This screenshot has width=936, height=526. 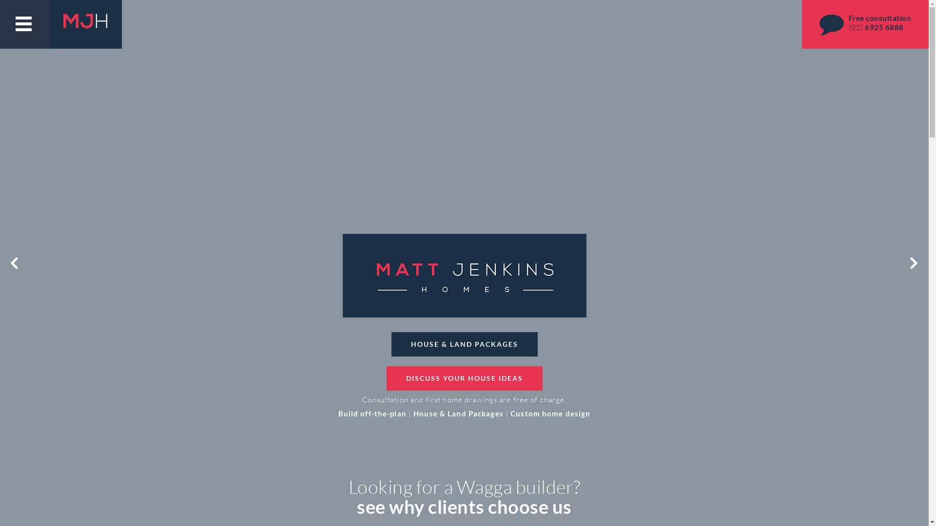 What do you see at coordinates (15, 263) in the screenshot?
I see `Previous` at bounding box center [15, 263].